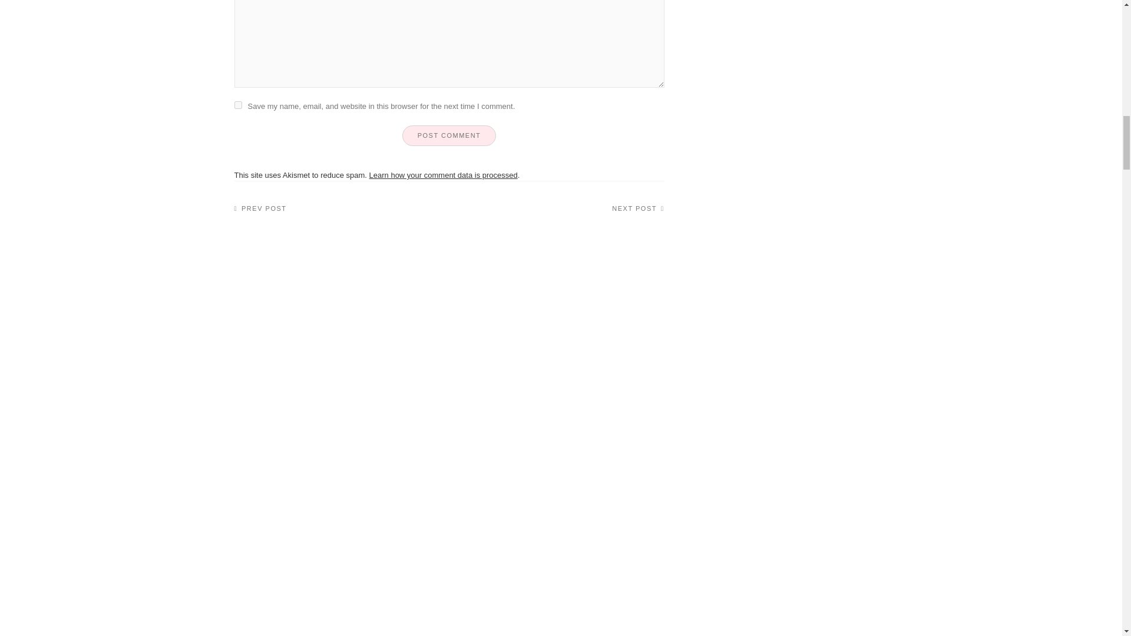 The height and width of the screenshot is (636, 1131). I want to click on Post Comment, so click(449, 135).